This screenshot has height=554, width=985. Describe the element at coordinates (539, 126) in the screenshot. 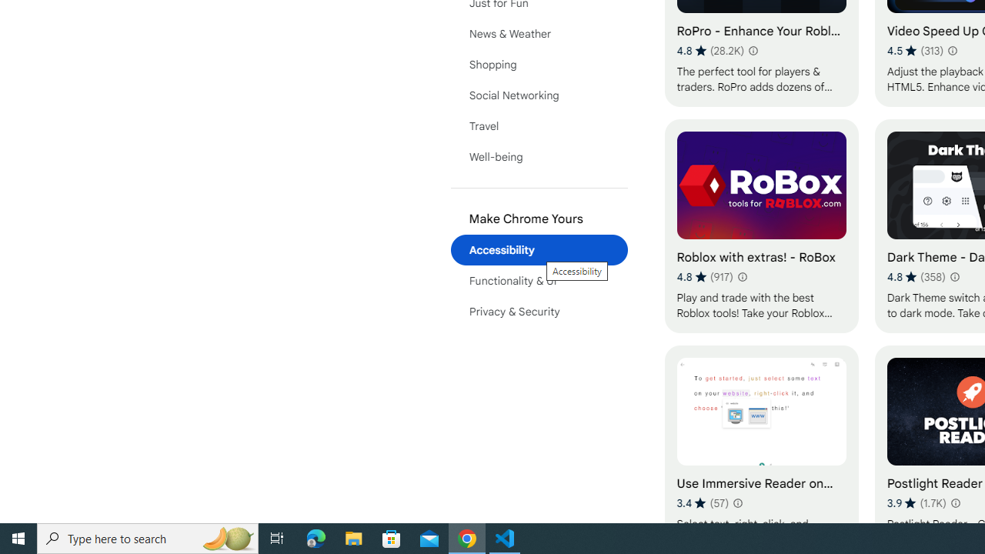

I see `Travel` at that location.